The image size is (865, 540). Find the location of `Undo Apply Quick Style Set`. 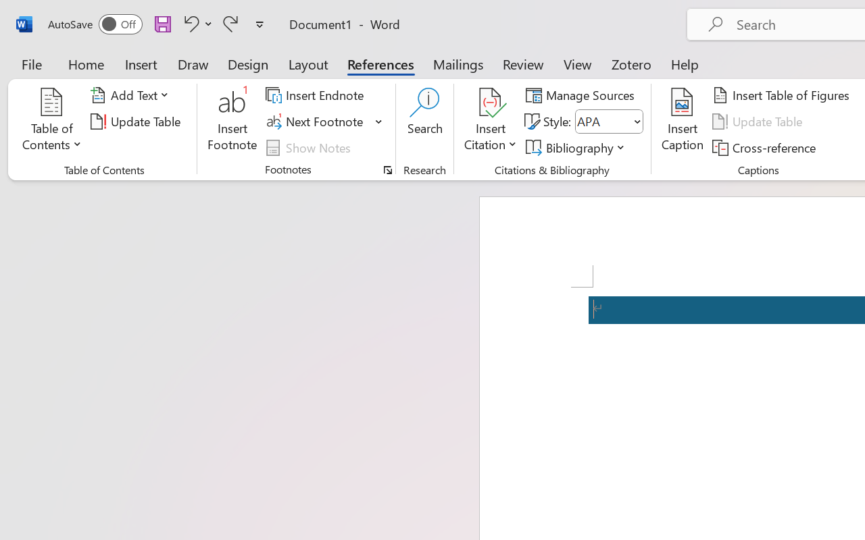

Undo Apply Quick Style Set is located at coordinates (196, 24).